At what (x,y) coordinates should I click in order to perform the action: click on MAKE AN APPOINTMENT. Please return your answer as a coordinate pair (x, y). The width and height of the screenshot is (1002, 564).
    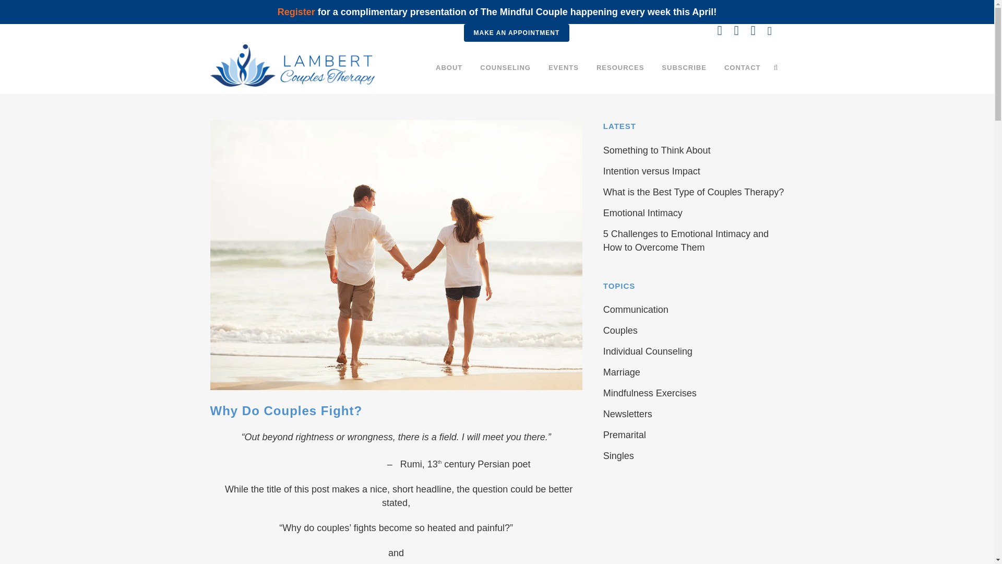
    Looking at the image, I should click on (516, 32).